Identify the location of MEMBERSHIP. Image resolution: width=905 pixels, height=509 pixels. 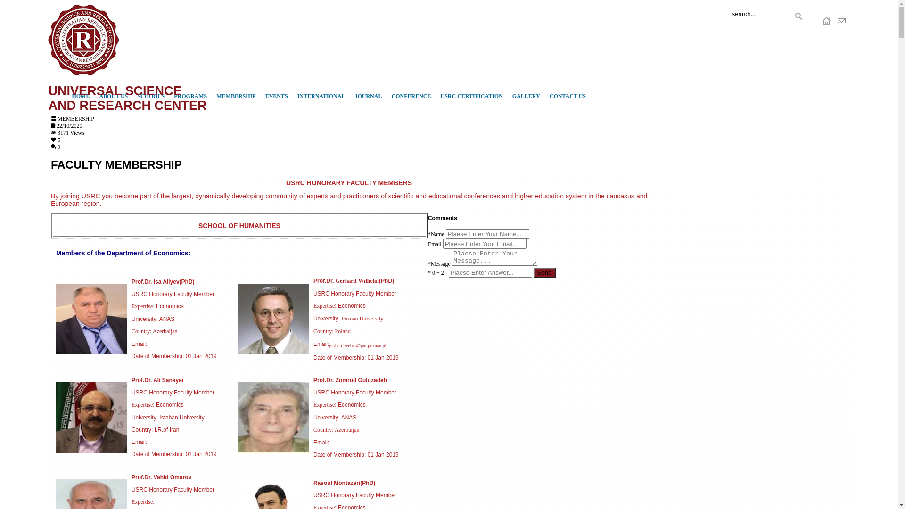
(236, 96).